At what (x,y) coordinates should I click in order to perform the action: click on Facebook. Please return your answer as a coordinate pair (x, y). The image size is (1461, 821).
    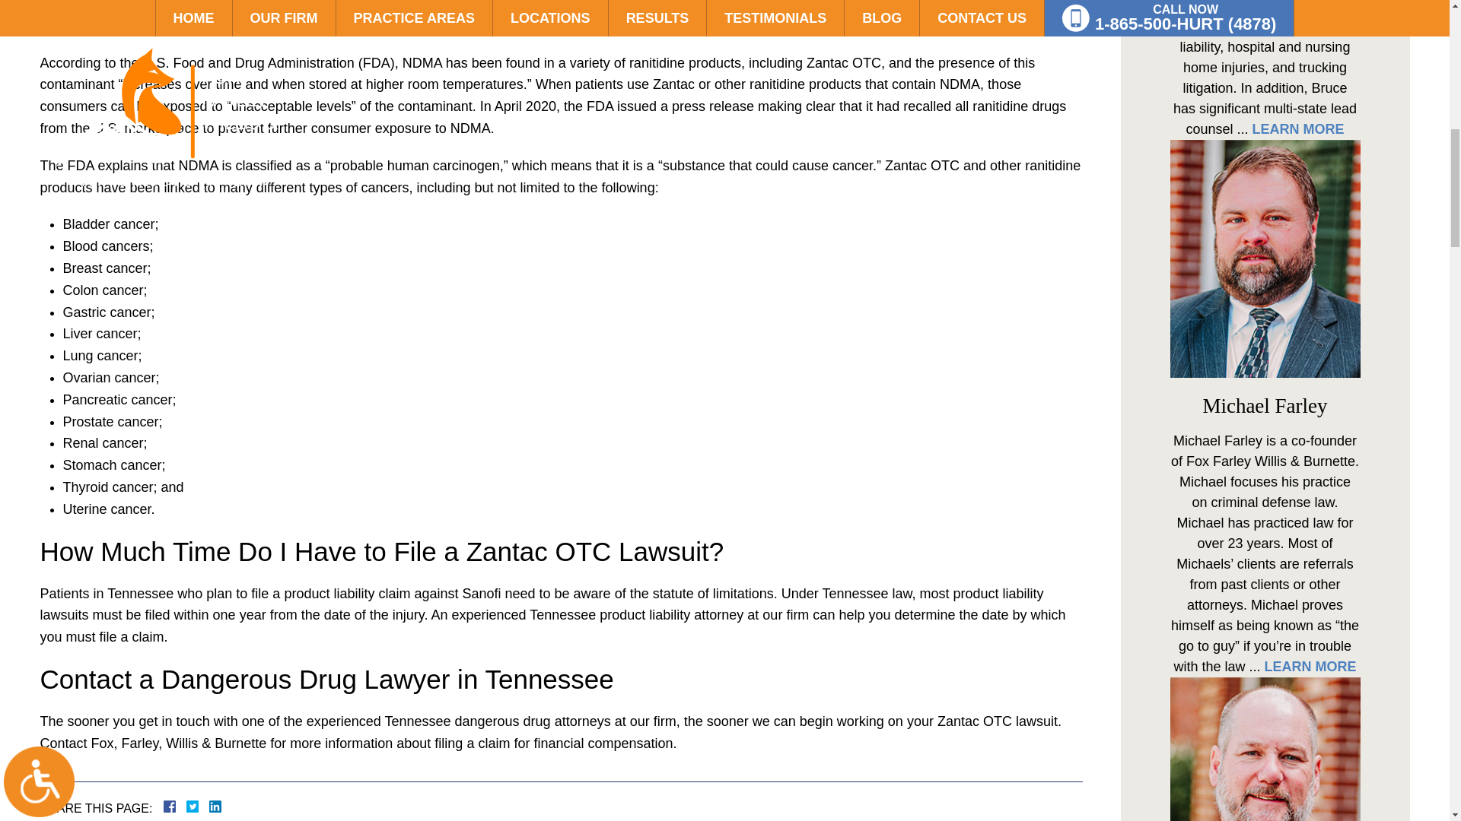
    Looking at the image, I should click on (187, 807).